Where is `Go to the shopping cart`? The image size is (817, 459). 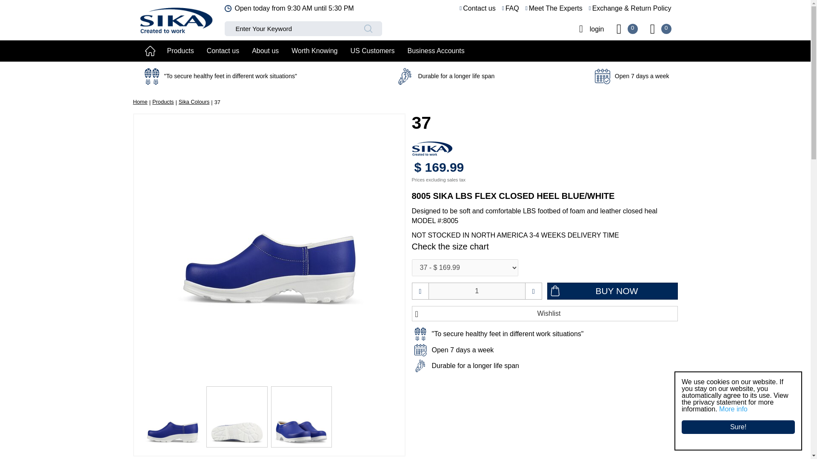 Go to the shopping cart is located at coordinates (653, 28).